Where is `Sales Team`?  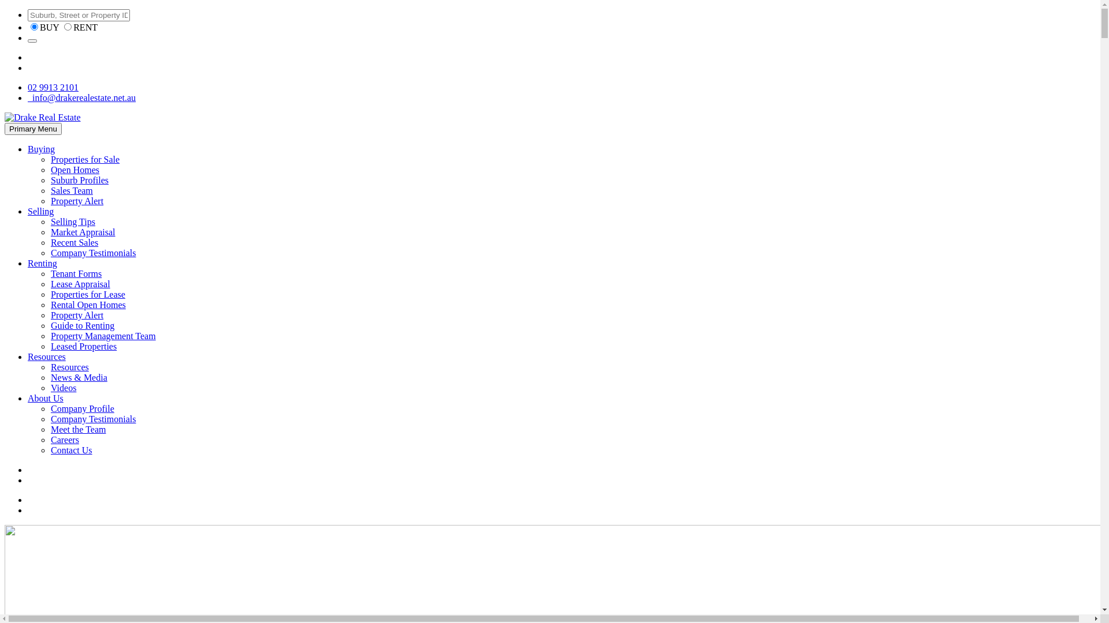
Sales Team is located at coordinates (72, 190).